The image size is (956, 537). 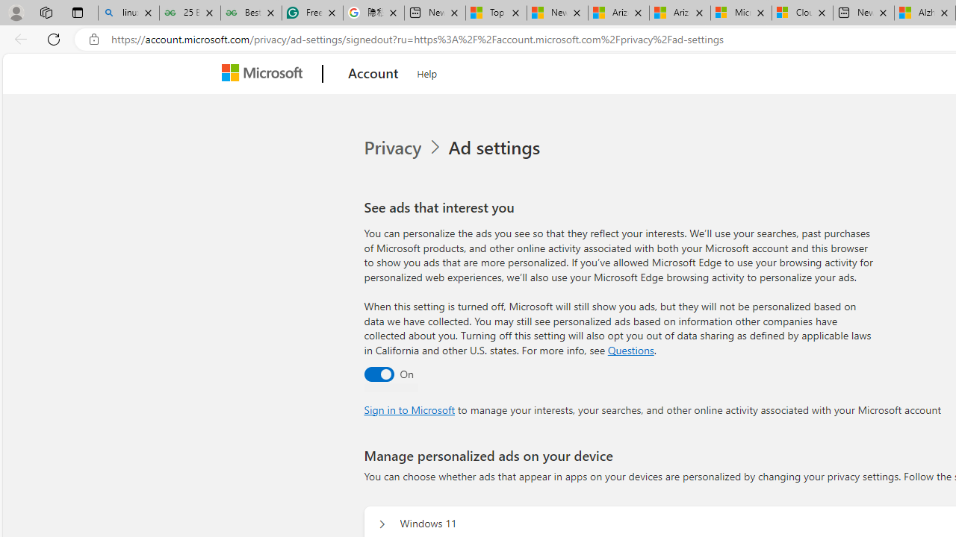 What do you see at coordinates (427, 72) in the screenshot?
I see `Help` at bounding box center [427, 72].